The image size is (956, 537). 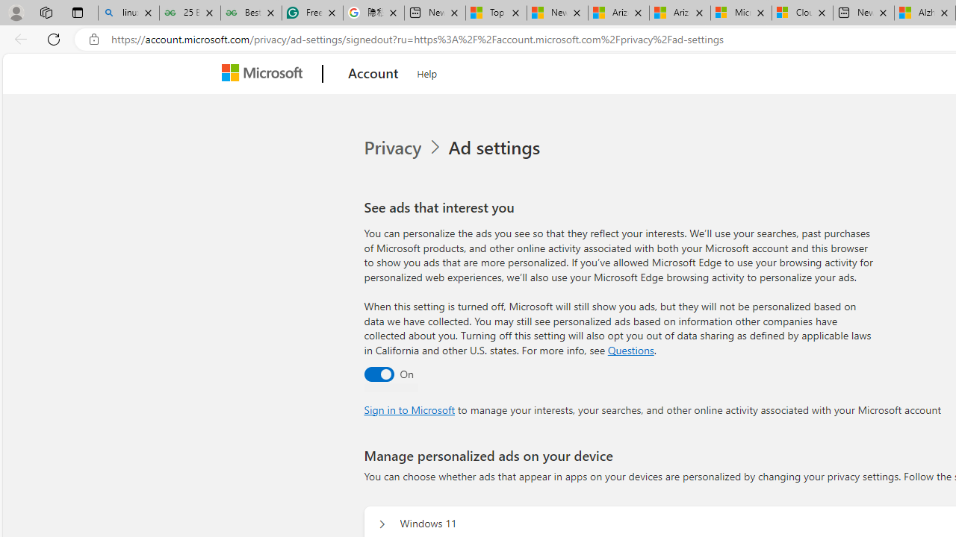 What do you see at coordinates (427, 72) in the screenshot?
I see `Help` at bounding box center [427, 72].